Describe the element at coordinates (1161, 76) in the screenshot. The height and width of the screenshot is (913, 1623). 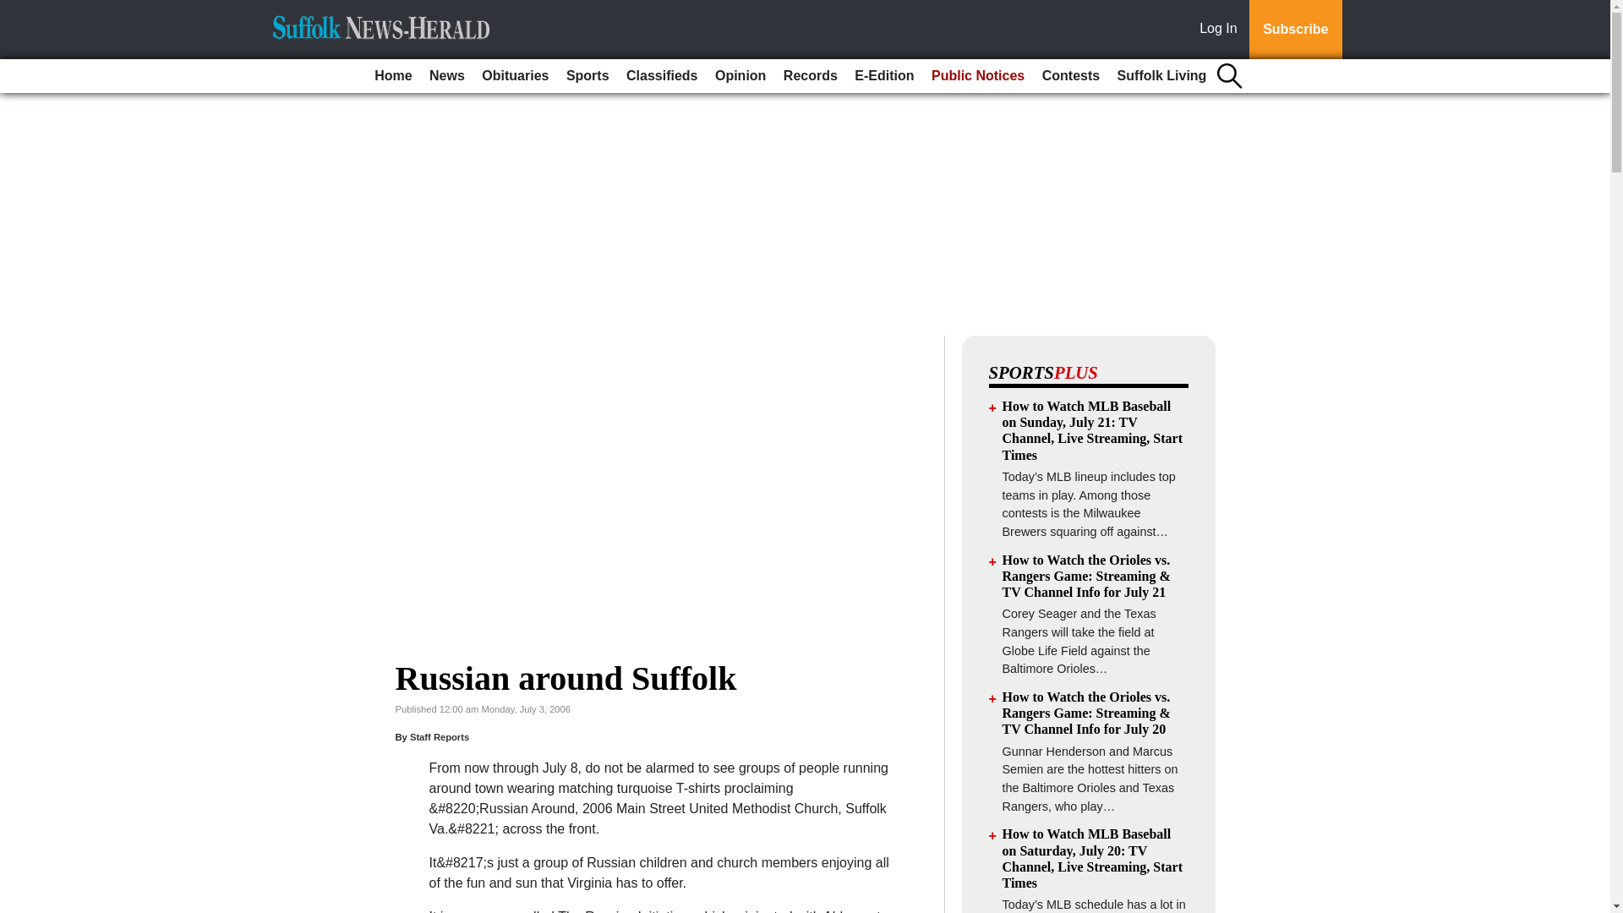
I see `Suffolk Living` at that location.